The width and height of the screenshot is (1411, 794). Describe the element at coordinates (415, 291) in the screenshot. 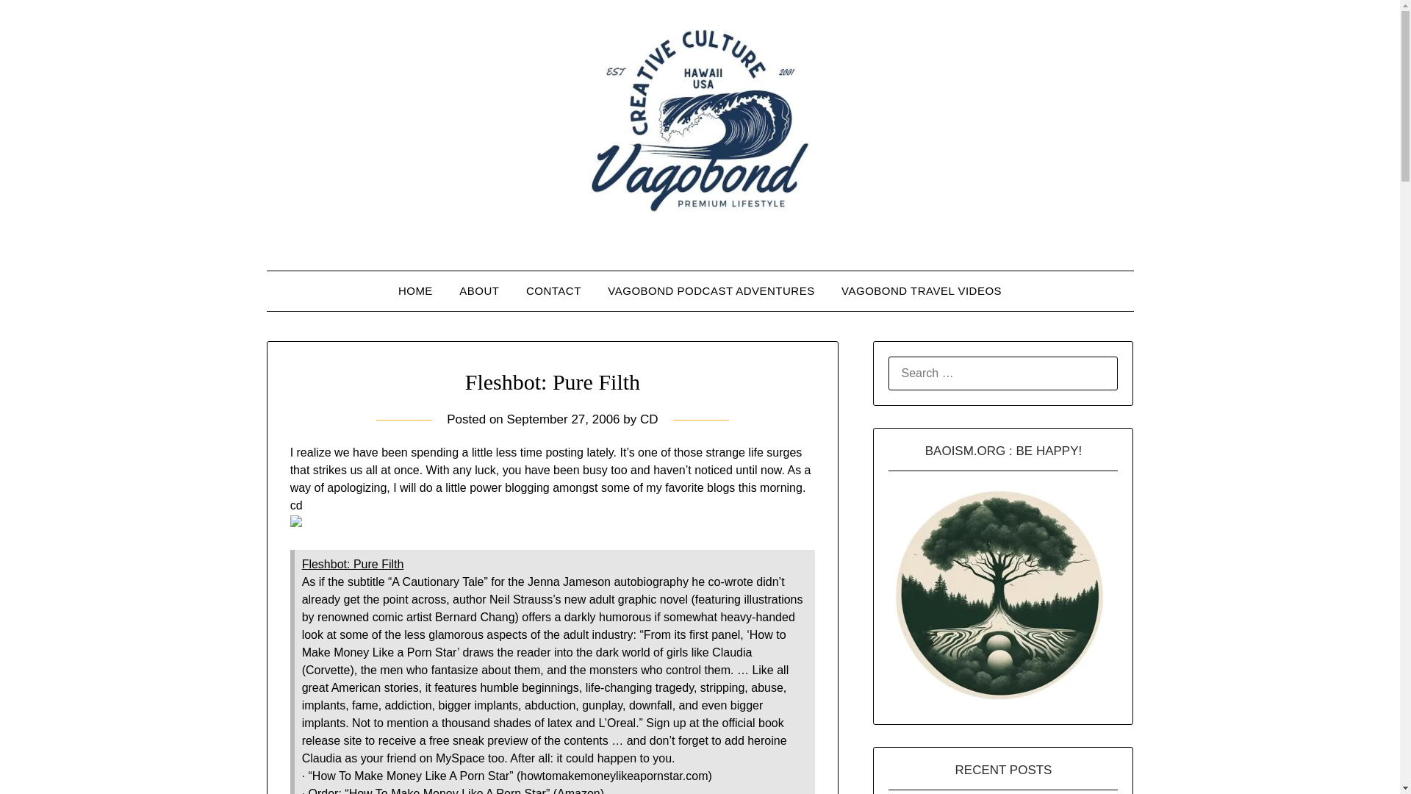

I see `HOME` at that location.